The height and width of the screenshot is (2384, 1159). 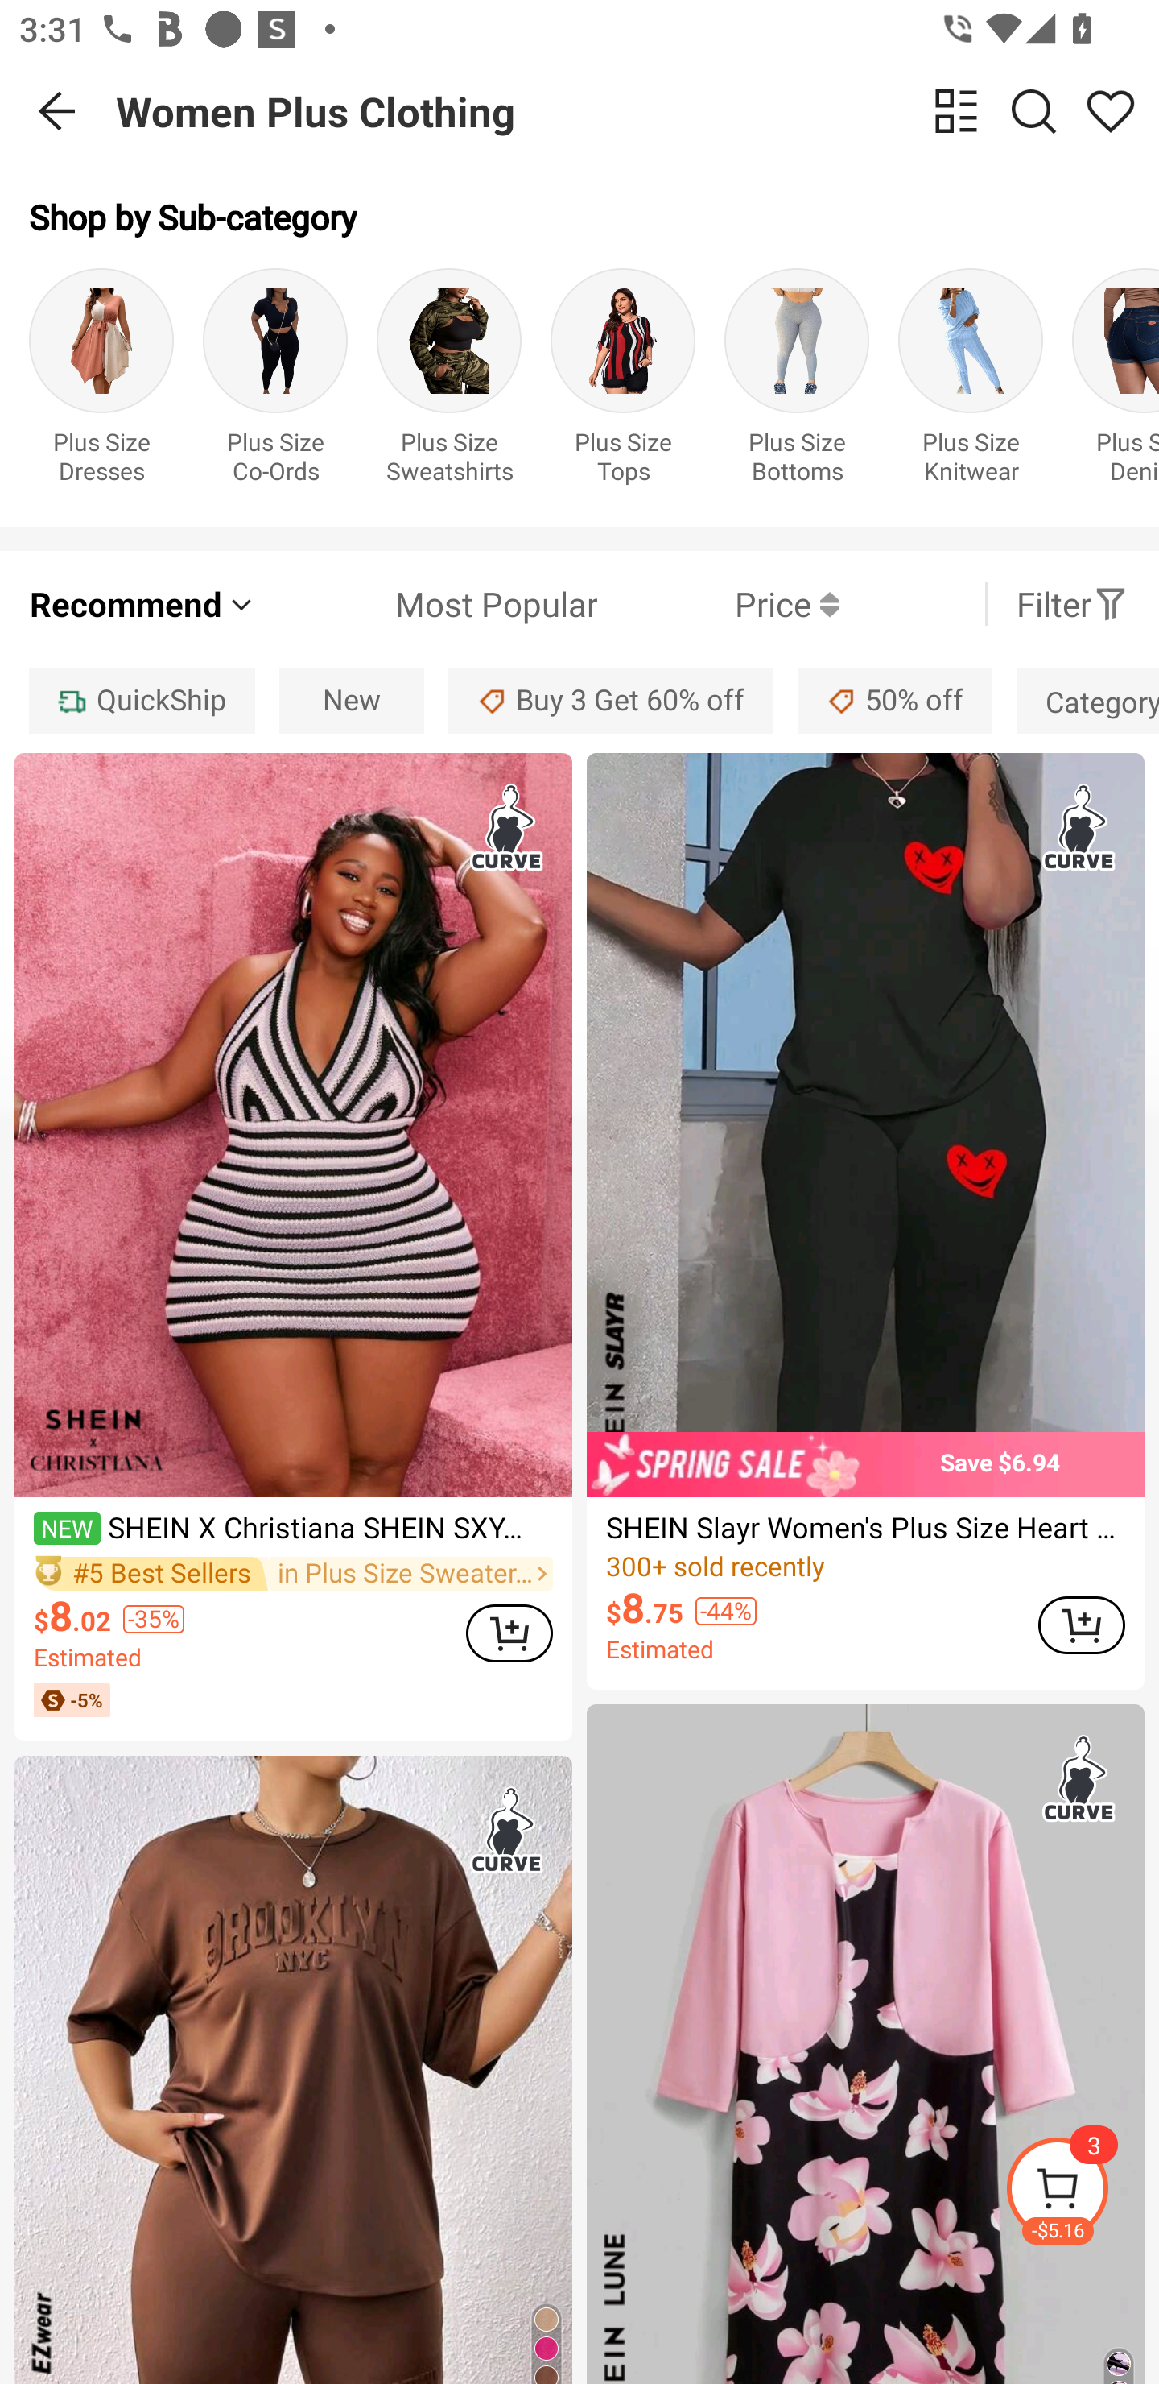 I want to click on Search, so click(x=1033, y=110).